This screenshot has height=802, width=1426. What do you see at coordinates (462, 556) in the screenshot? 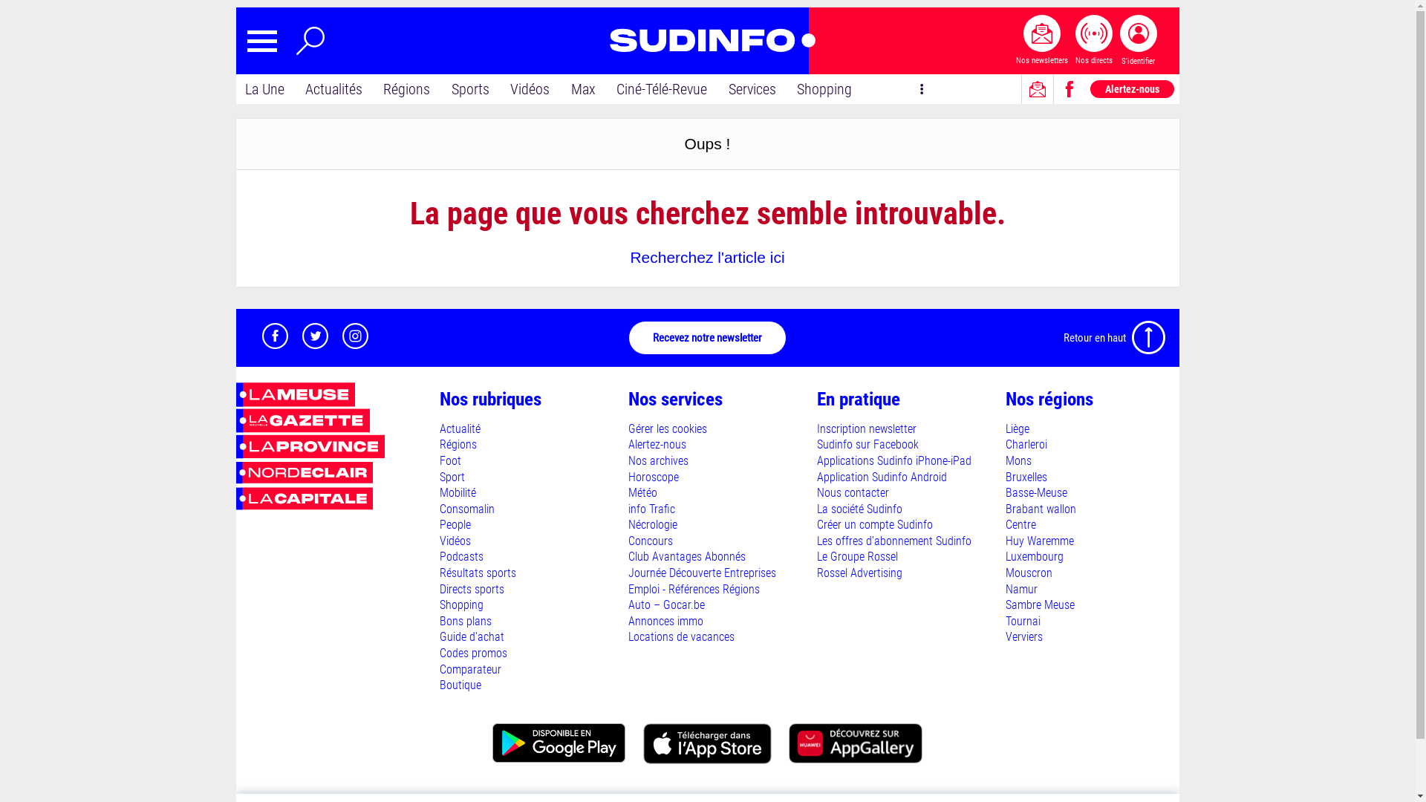
I see `Podcasts` at bounding box center [462, 556].